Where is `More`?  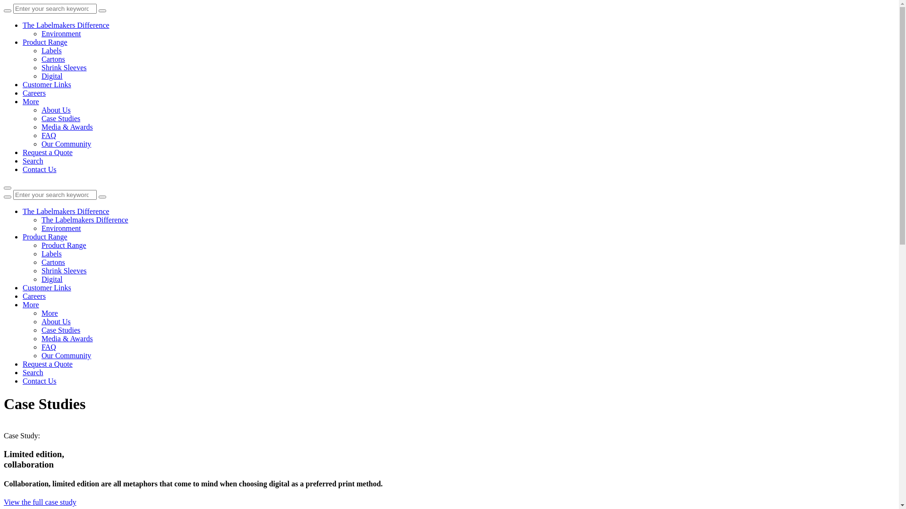
More is located at coordinates (31, 304).